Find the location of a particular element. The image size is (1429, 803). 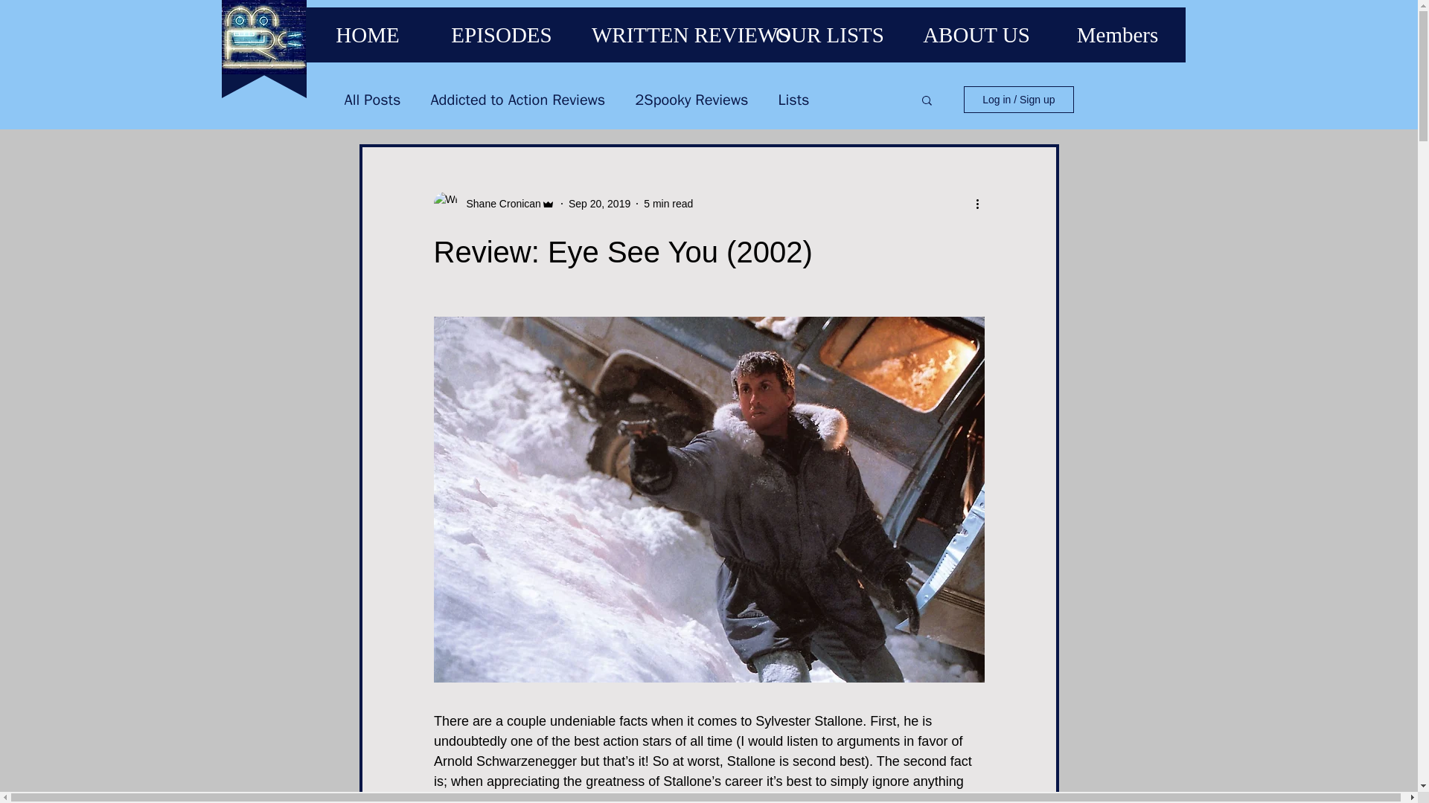

WRITTEN REVIEWS is located at coordinates (664, 34).